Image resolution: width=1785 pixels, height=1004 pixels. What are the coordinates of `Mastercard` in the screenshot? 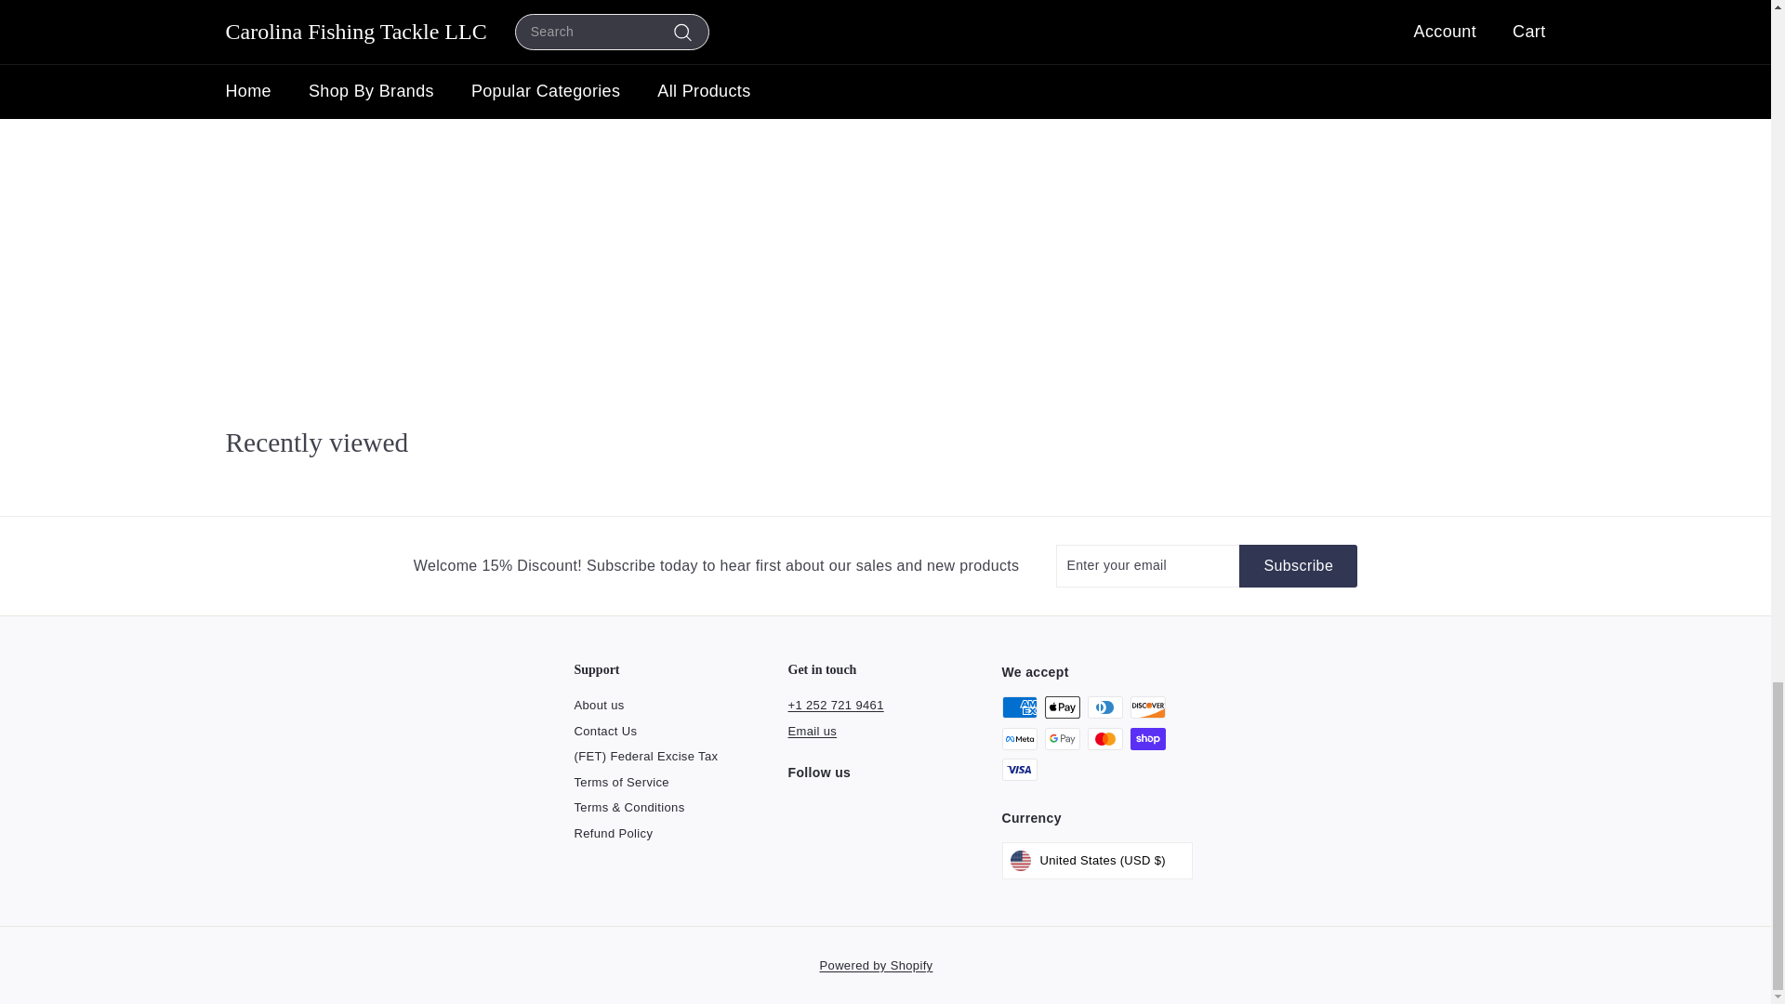 It's located at (1104, 738).